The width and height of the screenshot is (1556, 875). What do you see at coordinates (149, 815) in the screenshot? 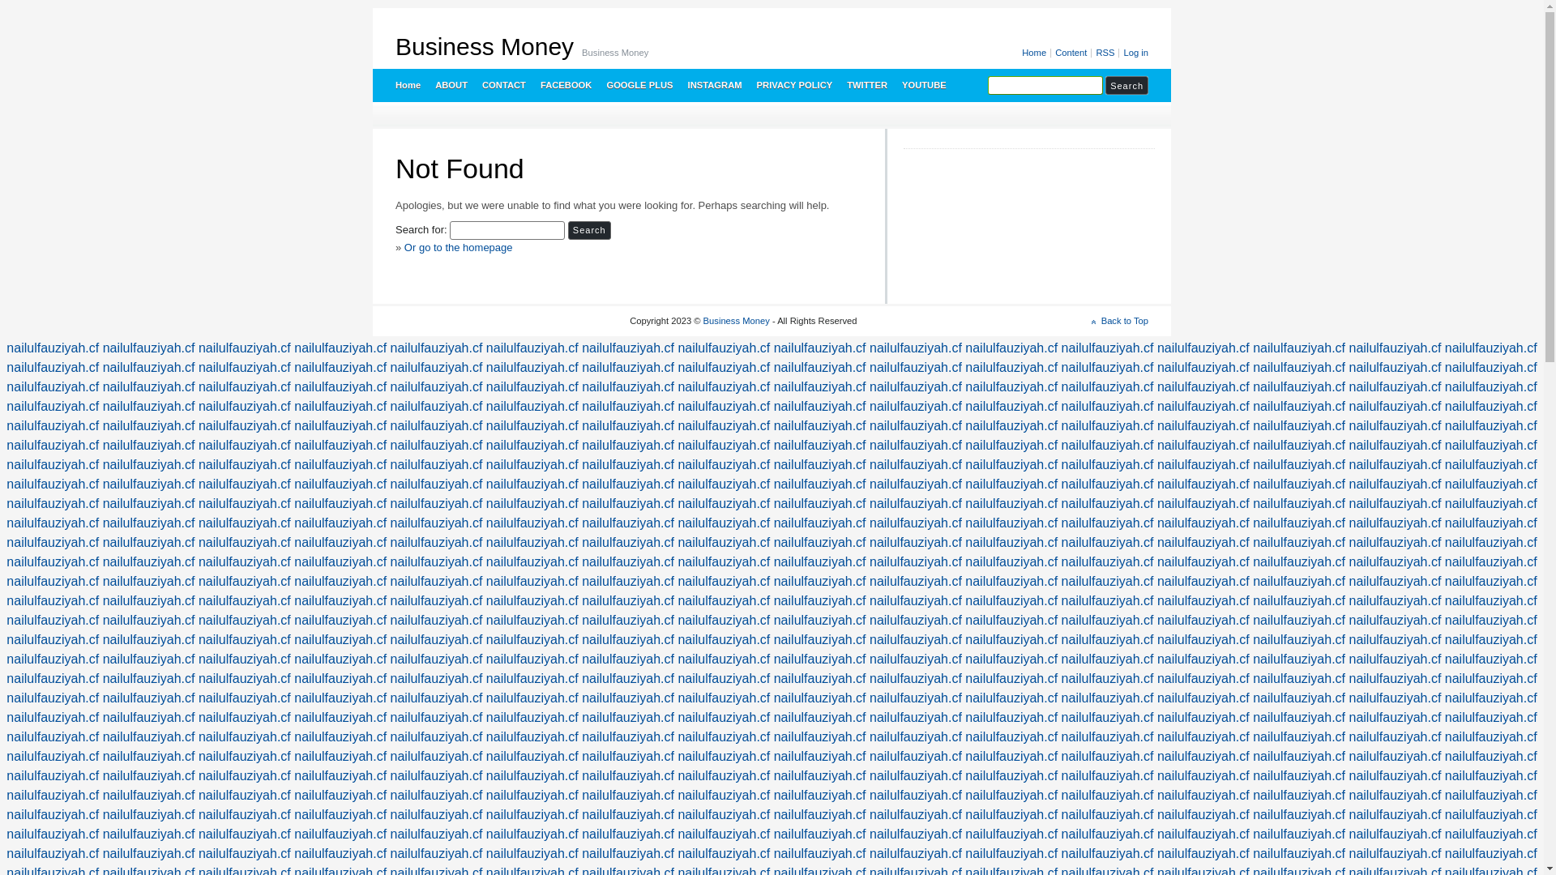
I see `nailulfauziyah.cf` at bounding box center [149, 815].